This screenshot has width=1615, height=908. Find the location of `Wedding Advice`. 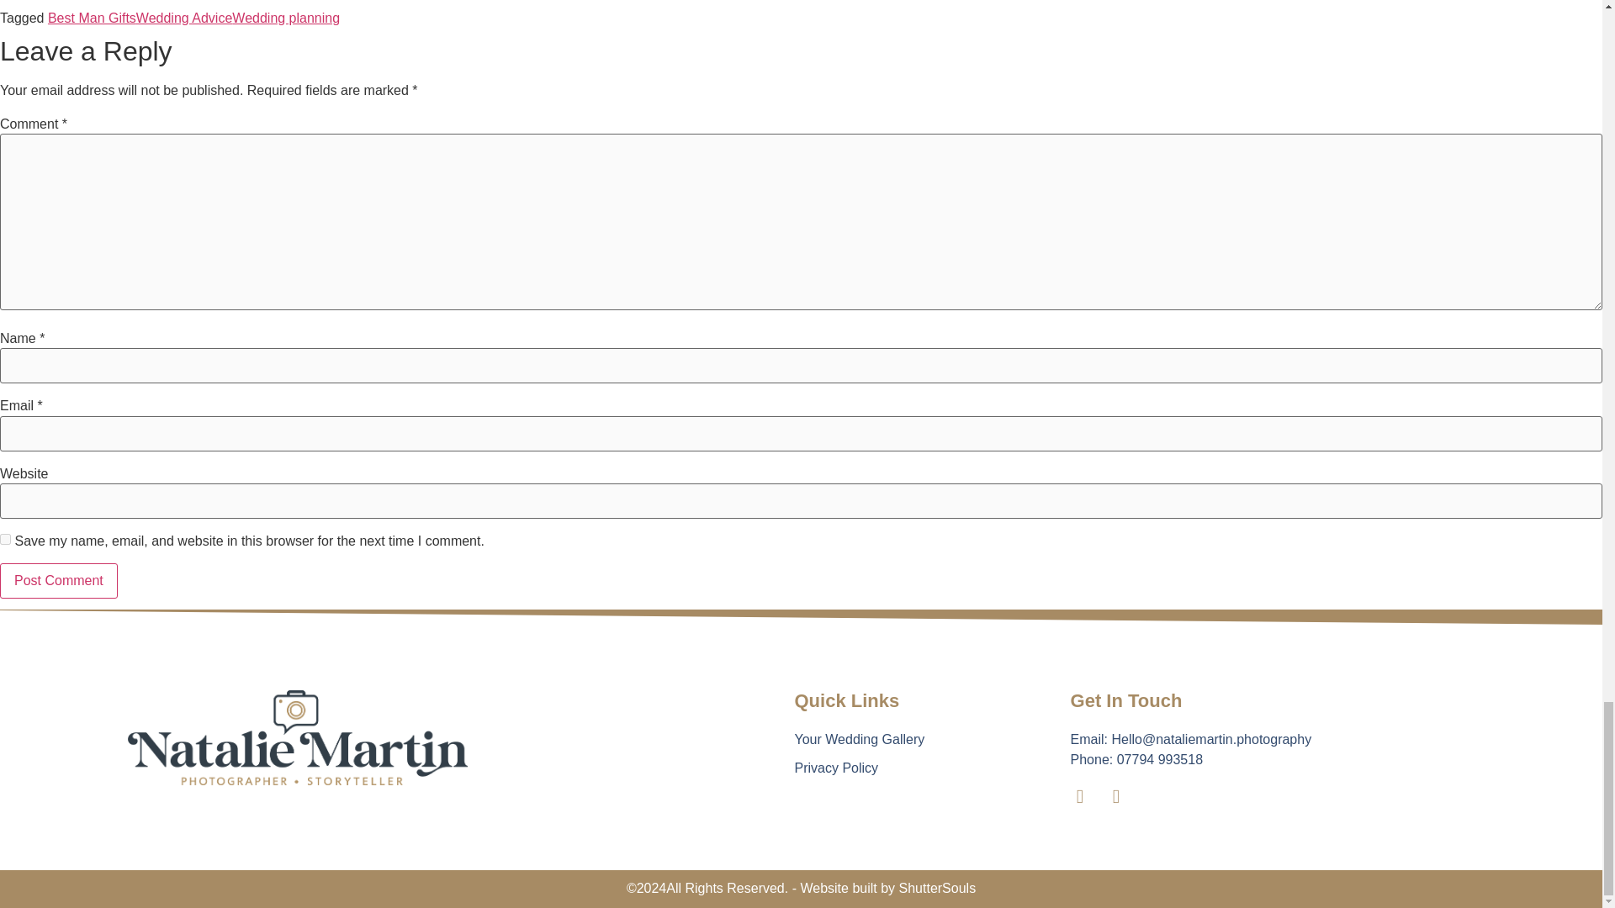

Wedding Advice is located at coordinates (183, 18).